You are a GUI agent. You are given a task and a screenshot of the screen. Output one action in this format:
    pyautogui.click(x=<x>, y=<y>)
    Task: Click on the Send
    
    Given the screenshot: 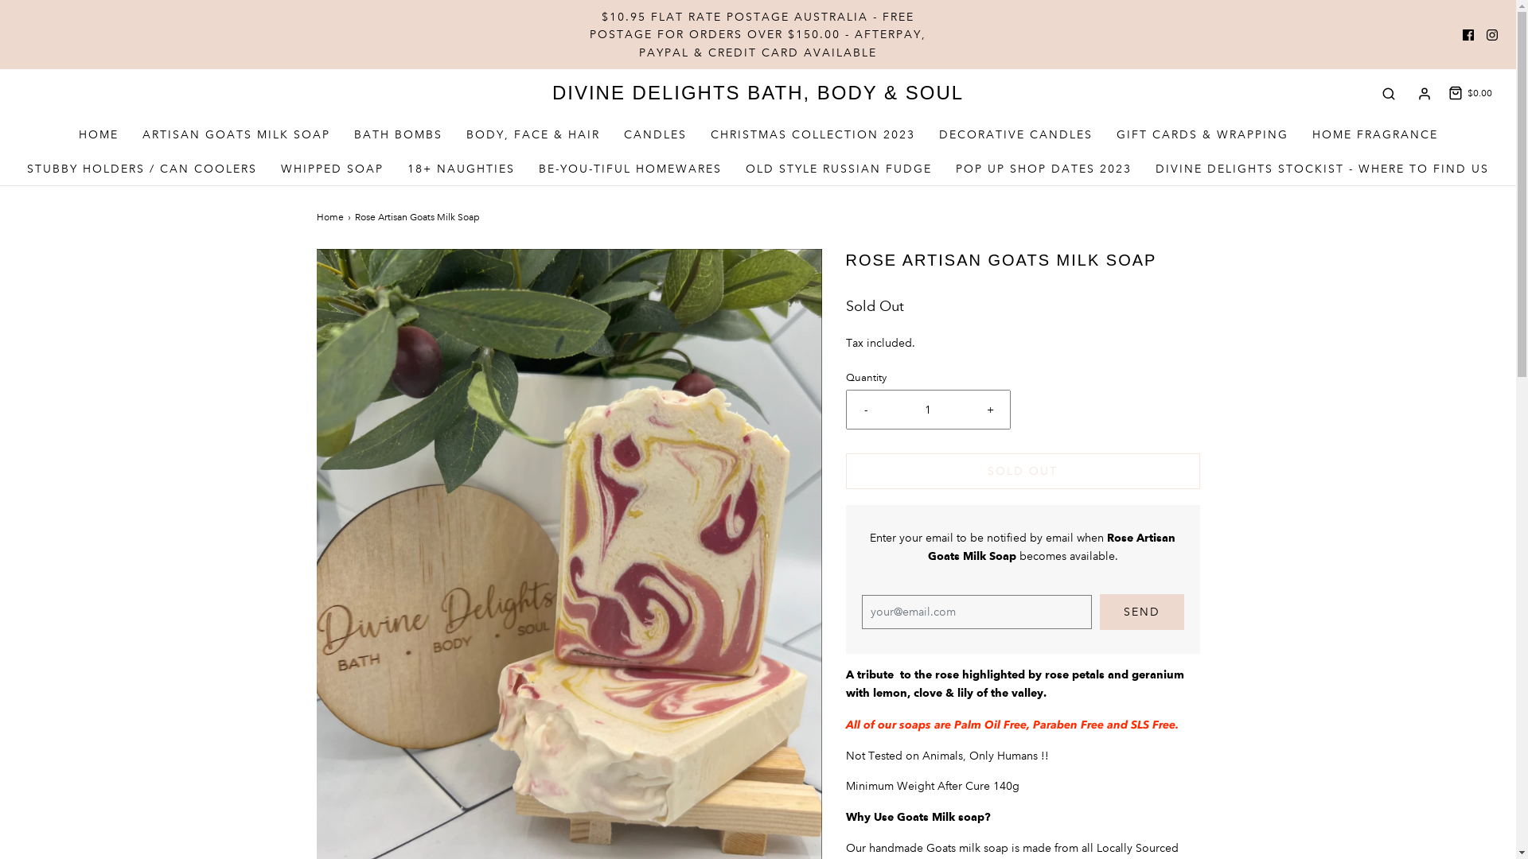 What is the action you would take?
    pyautogui.click(x=1142, y=612)
    